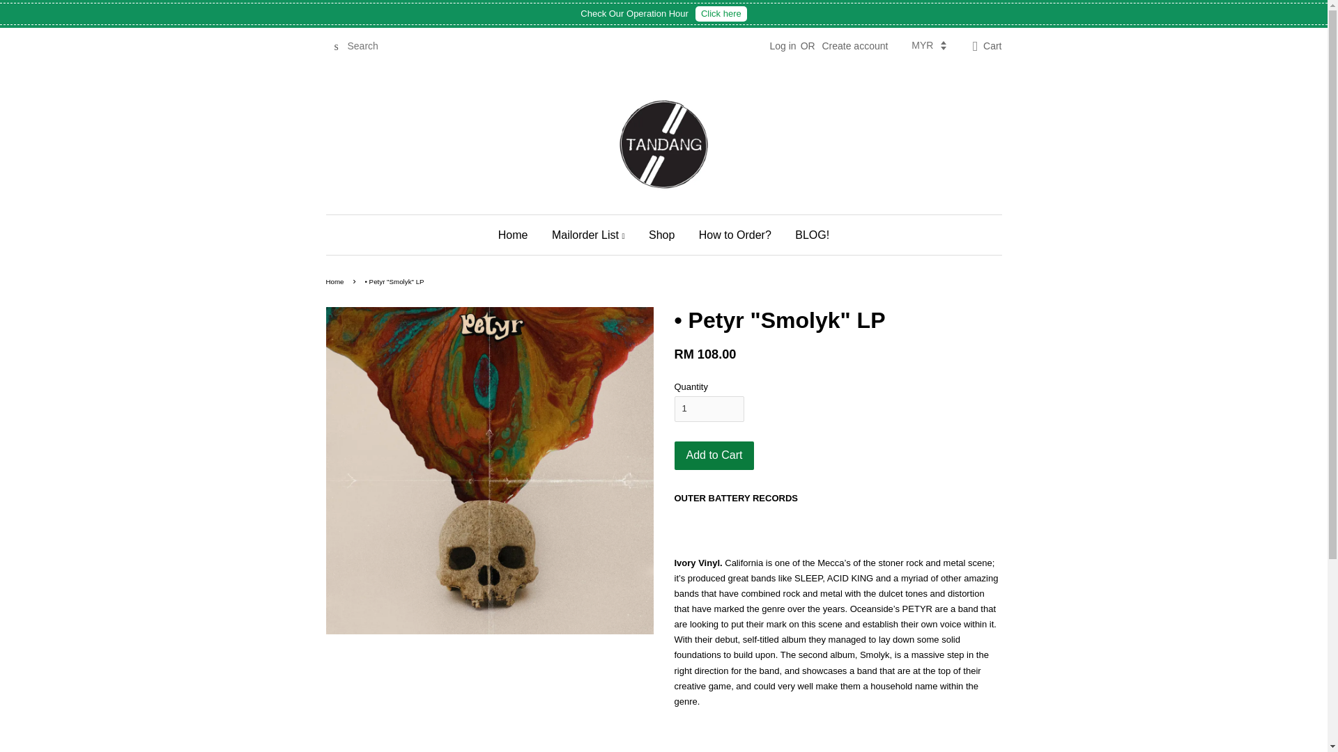 Image resolution: width=1338 pixels, height=752 pixels. I want to click on Cart, so click(992, 46).